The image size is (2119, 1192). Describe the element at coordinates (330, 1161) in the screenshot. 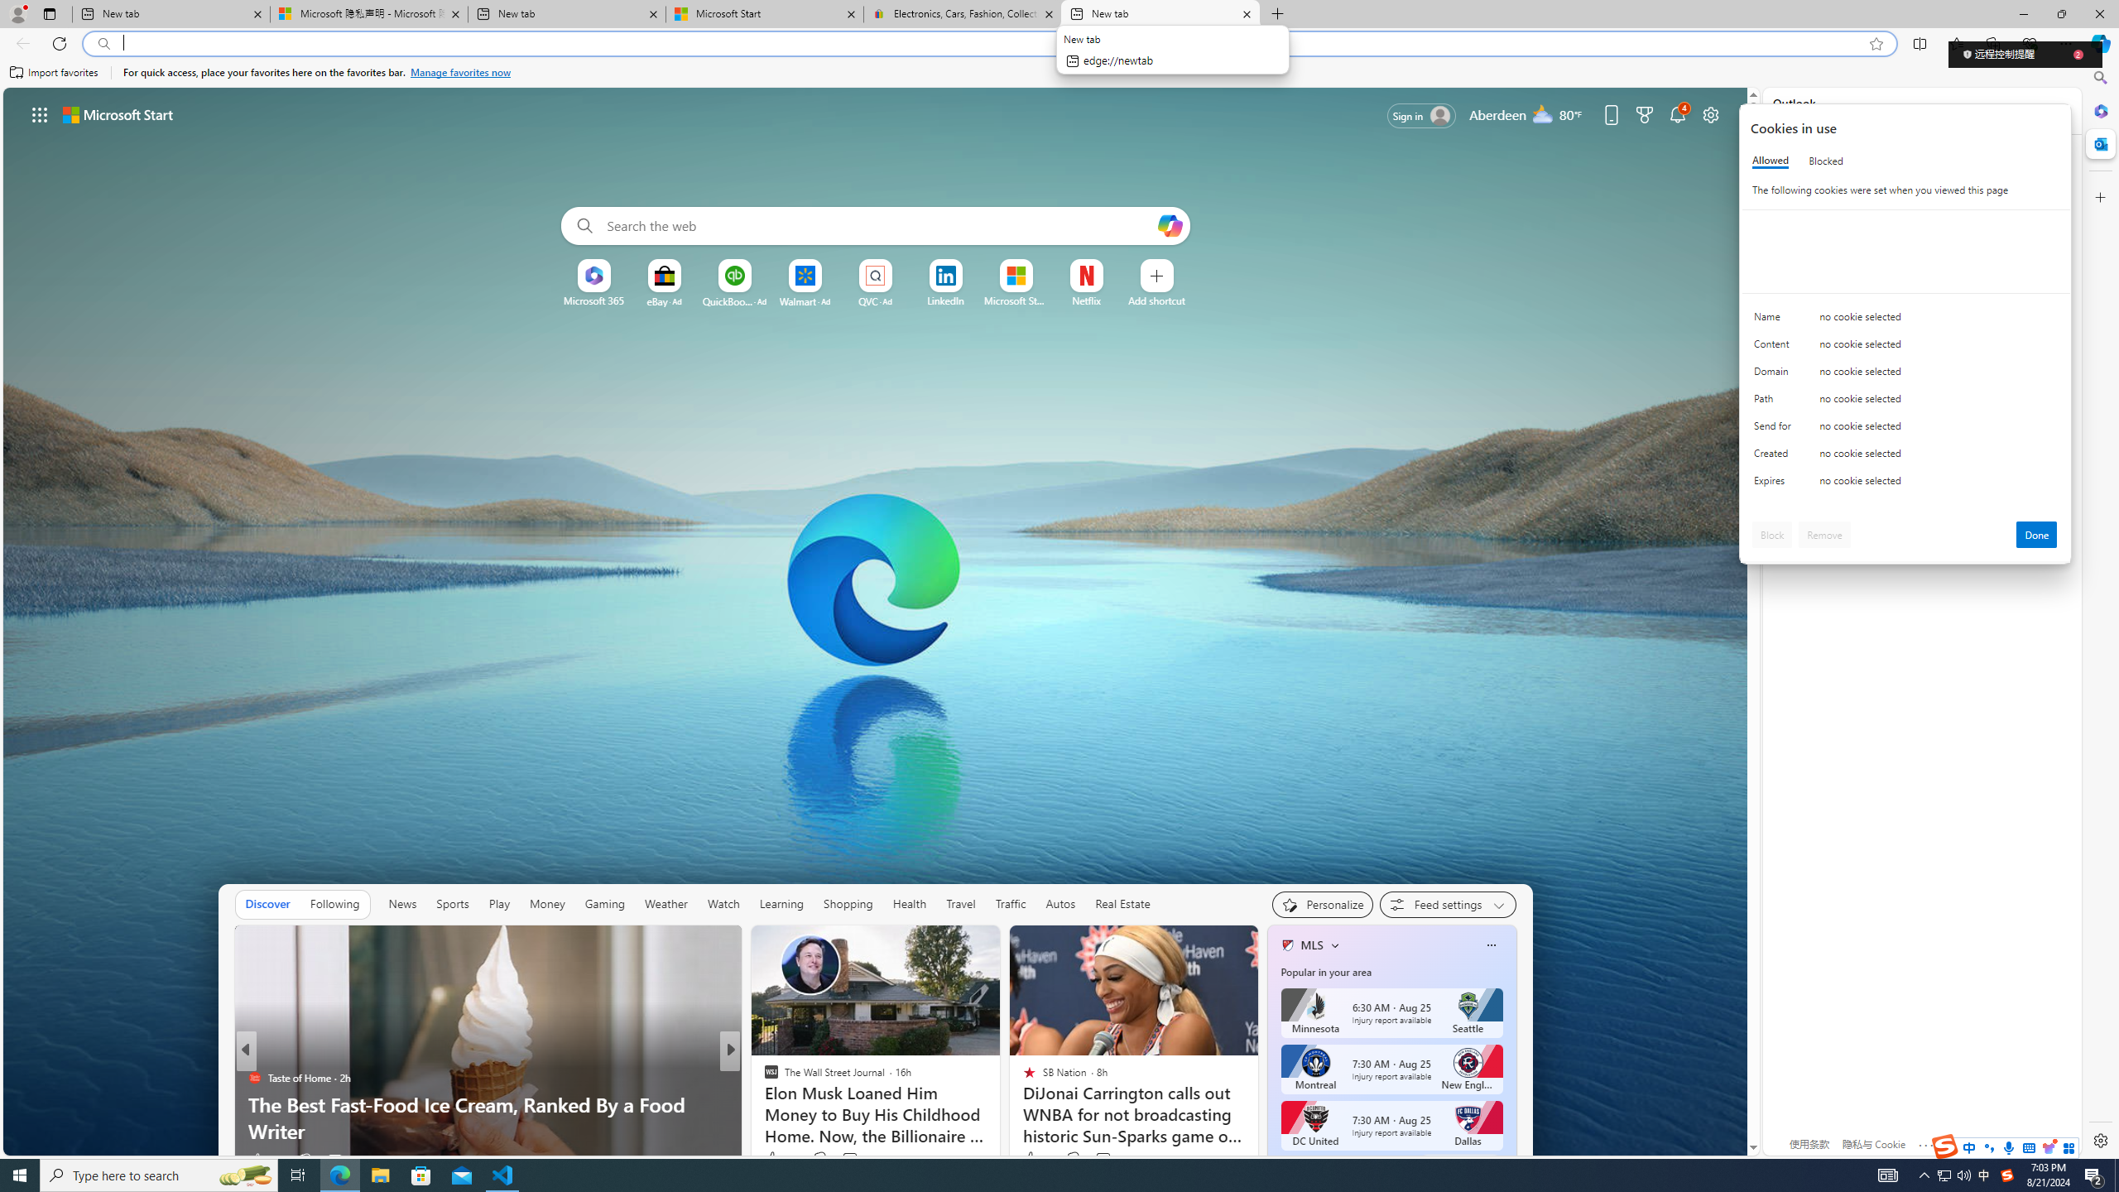

I see `View comments 29 Comment` at that location.